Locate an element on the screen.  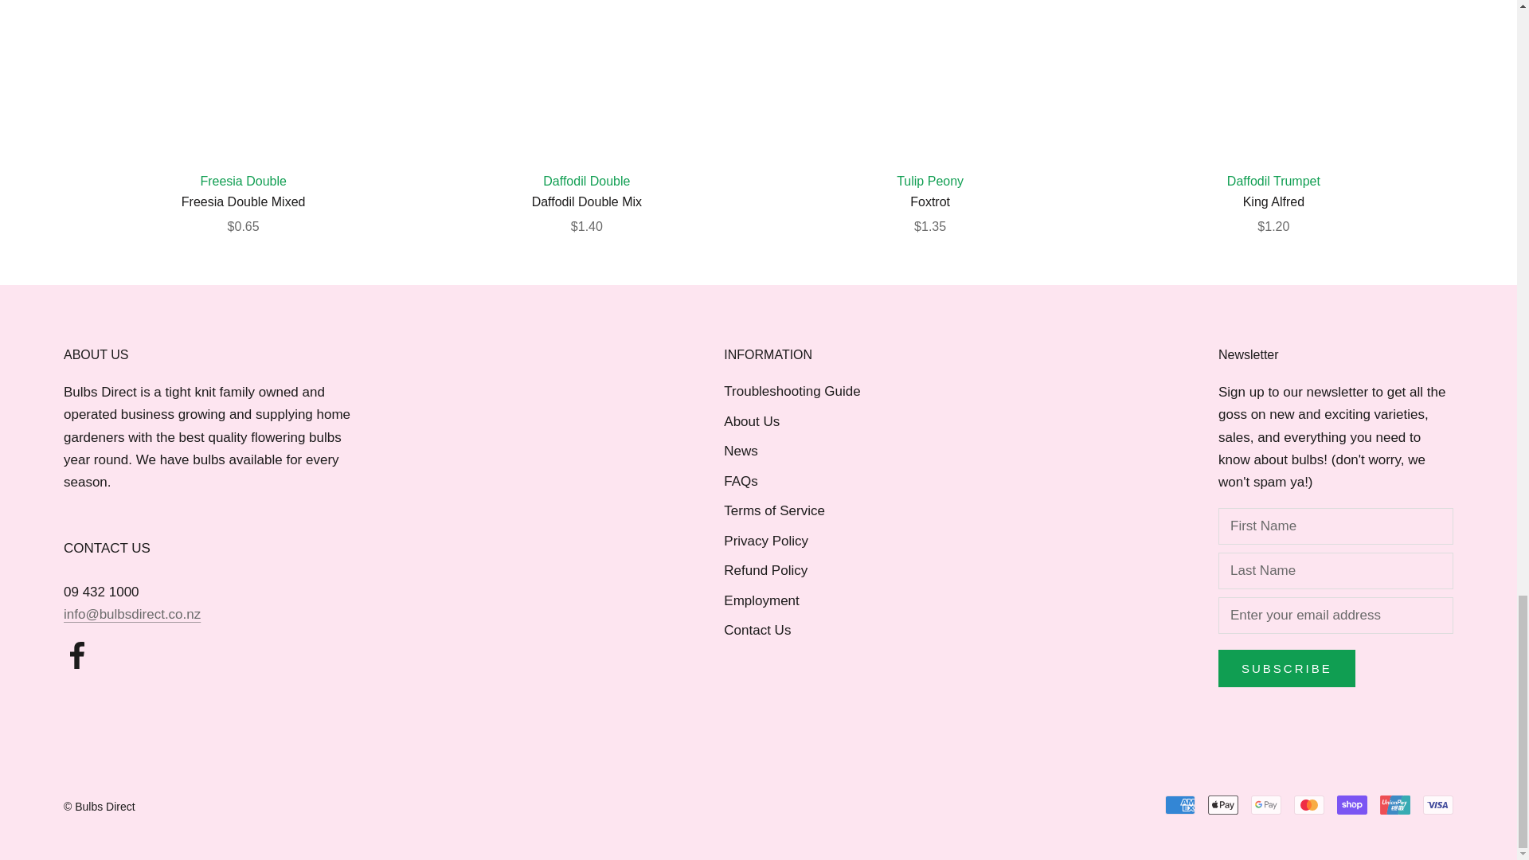
Apple Pay is located at coordinates (1223, 804).